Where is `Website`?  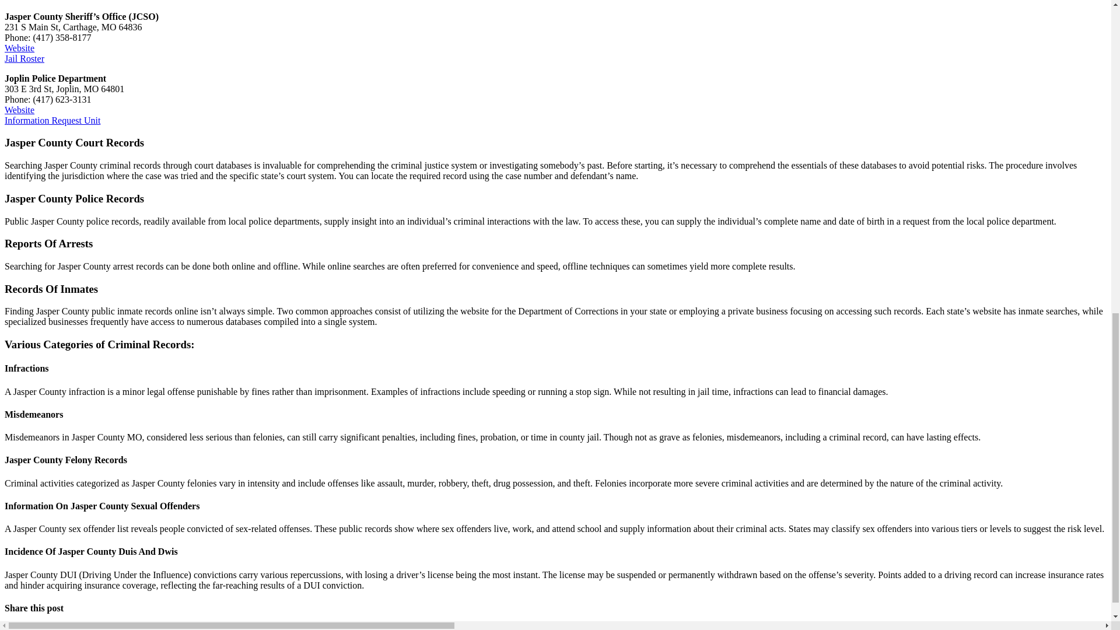 Website is located at coordinates (19, 48).